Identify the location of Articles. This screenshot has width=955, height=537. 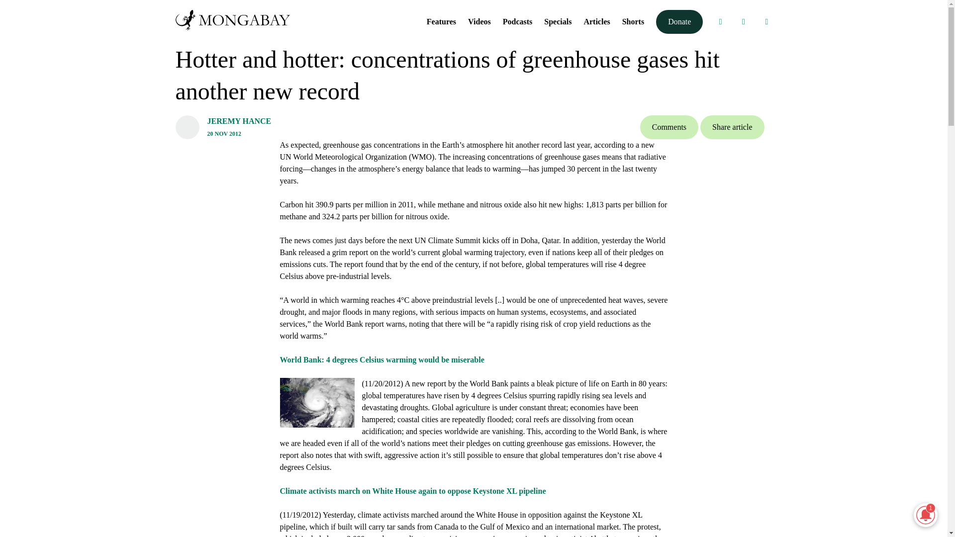
(597, 21).